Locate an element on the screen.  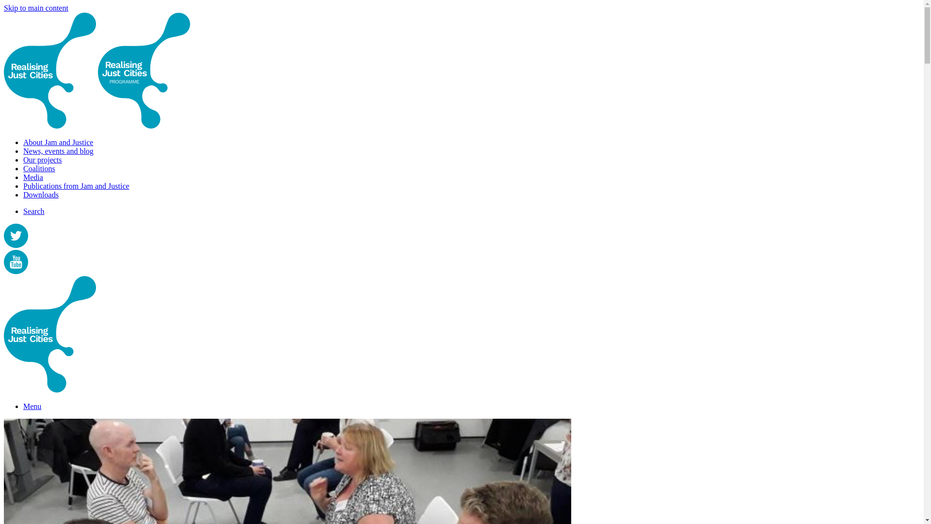
Home is located at coordinates (144, 125).